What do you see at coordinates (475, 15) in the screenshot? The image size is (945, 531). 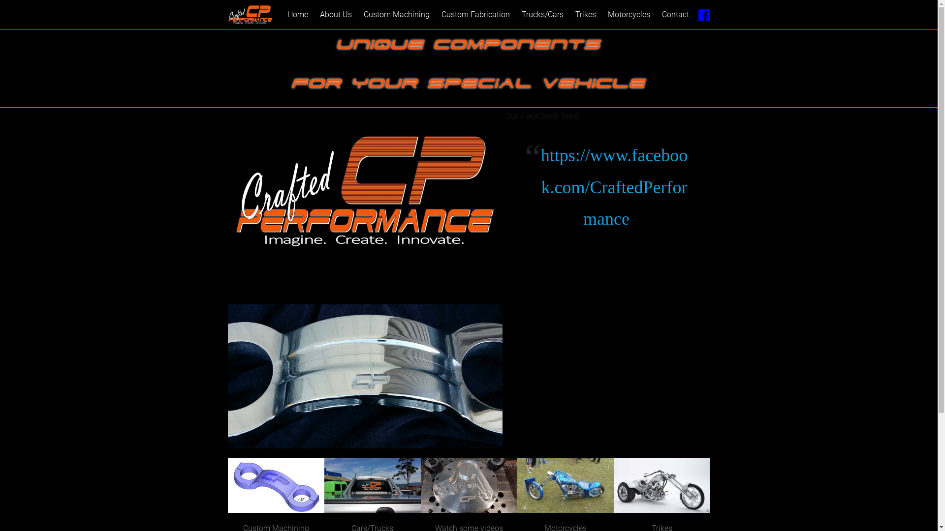 I see `Custom Fabrication` at bounding box center [475, 15].